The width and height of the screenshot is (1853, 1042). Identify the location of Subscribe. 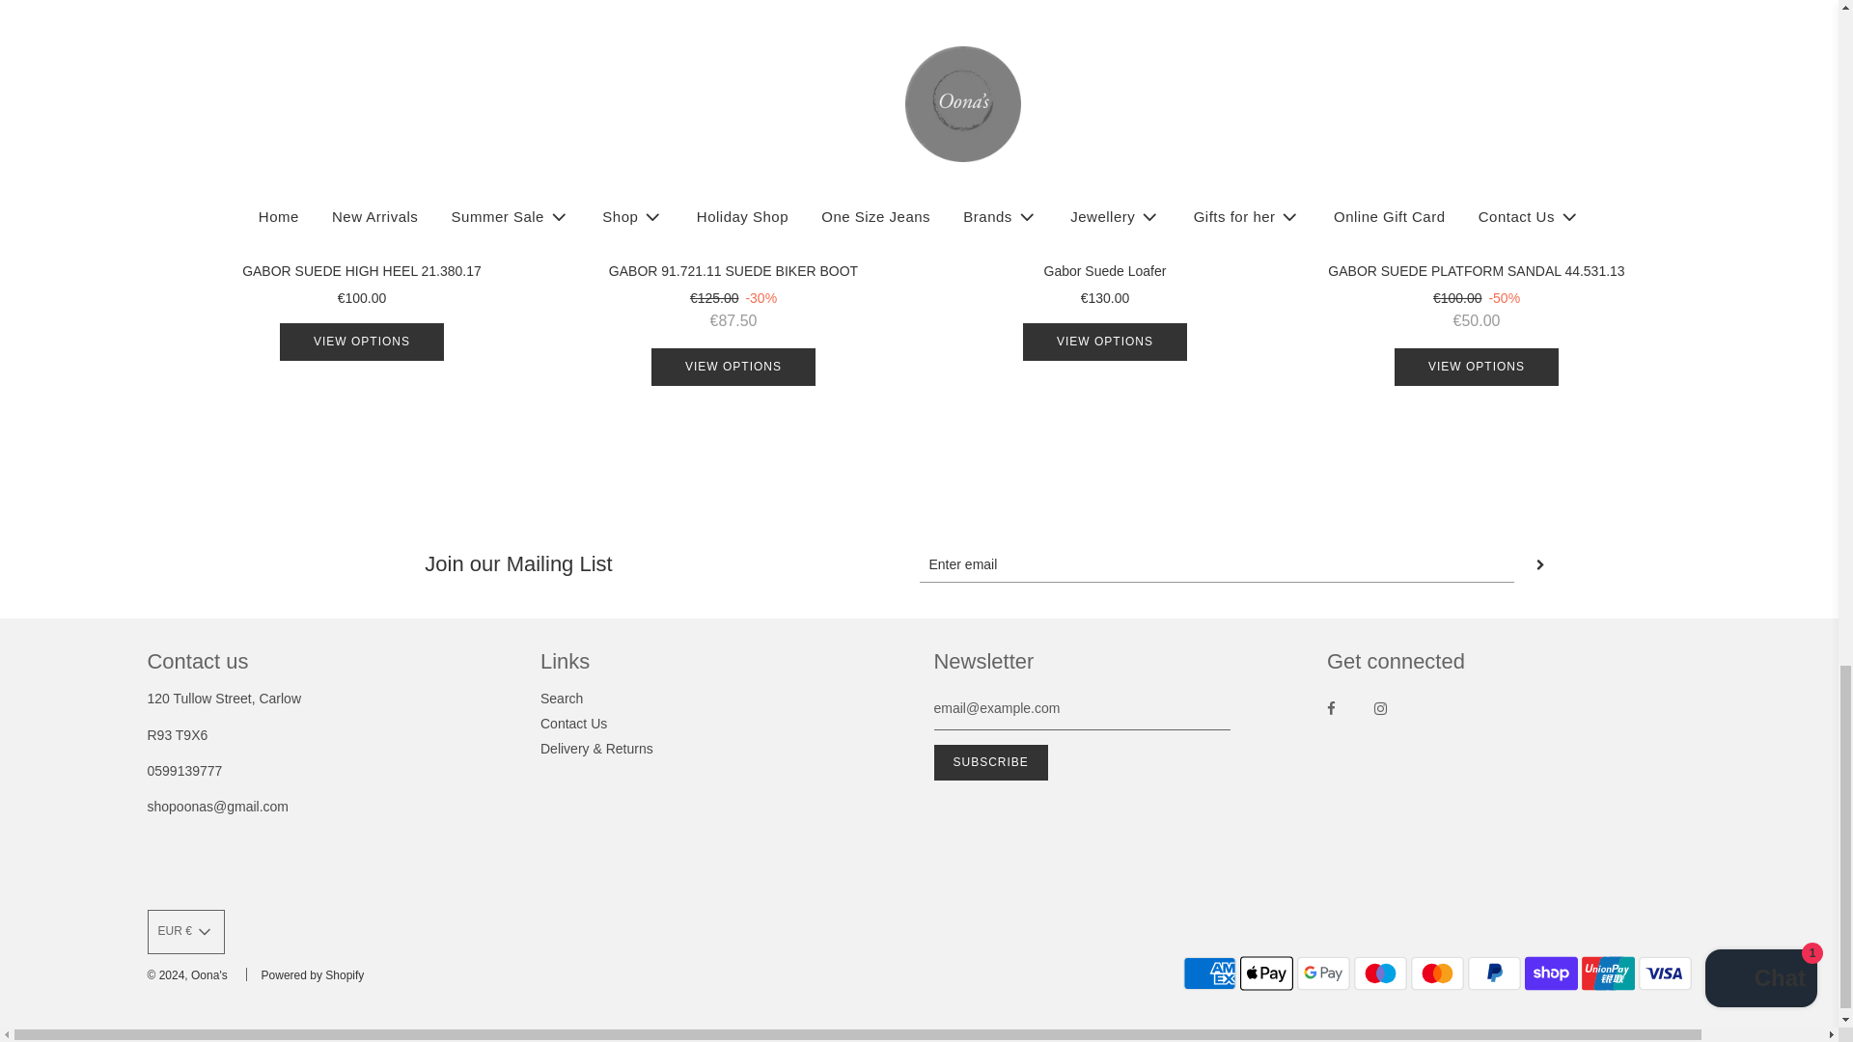
(990, 762).